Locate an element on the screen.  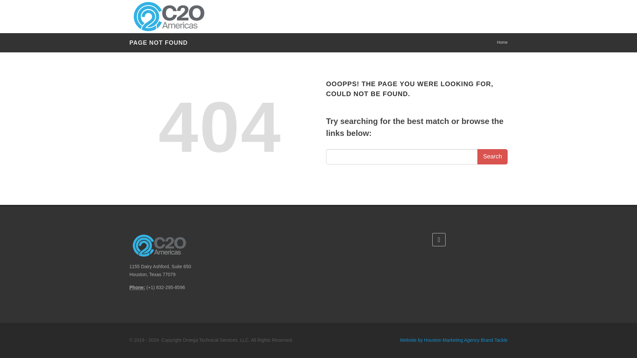
Phone Number is located at coordinates (137, 287).